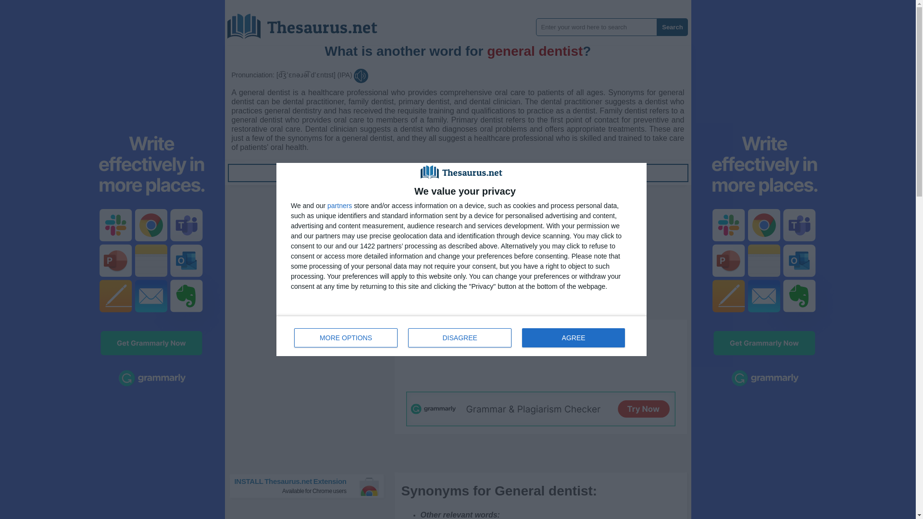 The height and width of the screenshot is (519, 923). What do you see at coordinates (458, 173) in the screenshot?
I see `Synonyms` at bounding box center [458, 173].